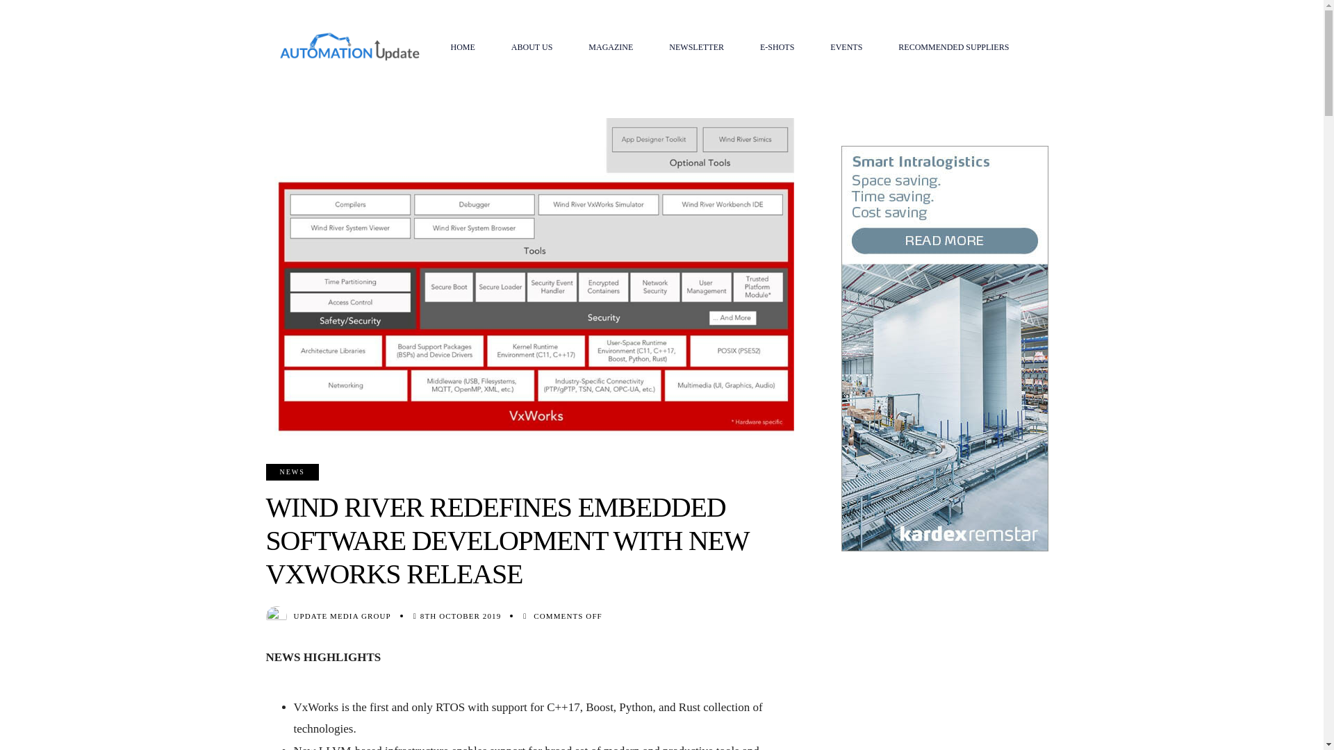  Describe the element at coordinates (349, 47) in the screenshot. I see `Automation Update` at that location.